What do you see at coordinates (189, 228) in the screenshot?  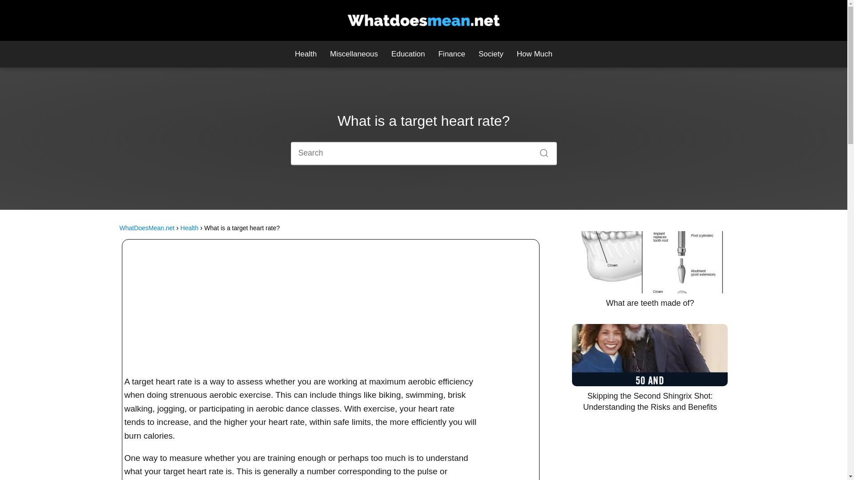 I see `Health` at bounding box center [189, 228].